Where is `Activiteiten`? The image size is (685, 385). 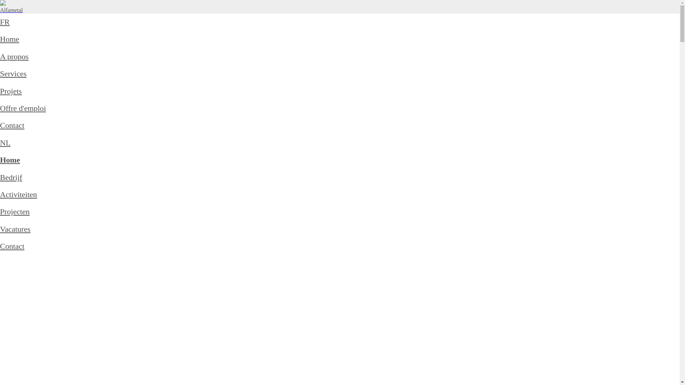
Activiteiten is located at coordinates (19, 195).